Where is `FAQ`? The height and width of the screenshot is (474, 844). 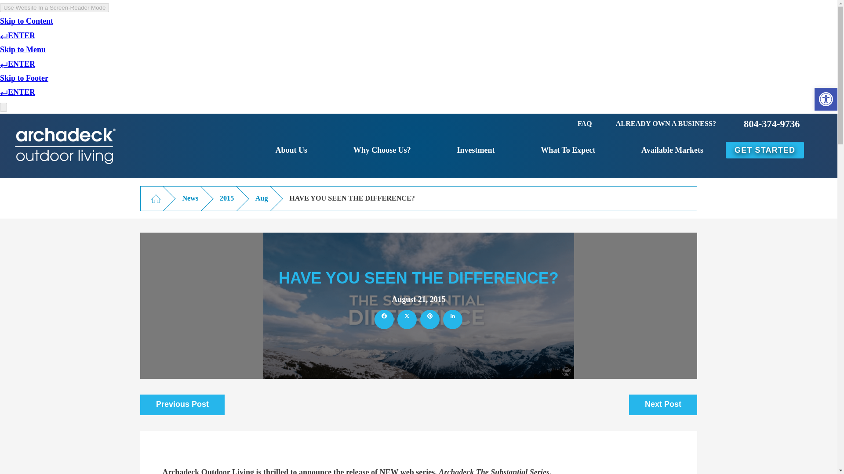
FAQ is located at coordinates (585, 124).